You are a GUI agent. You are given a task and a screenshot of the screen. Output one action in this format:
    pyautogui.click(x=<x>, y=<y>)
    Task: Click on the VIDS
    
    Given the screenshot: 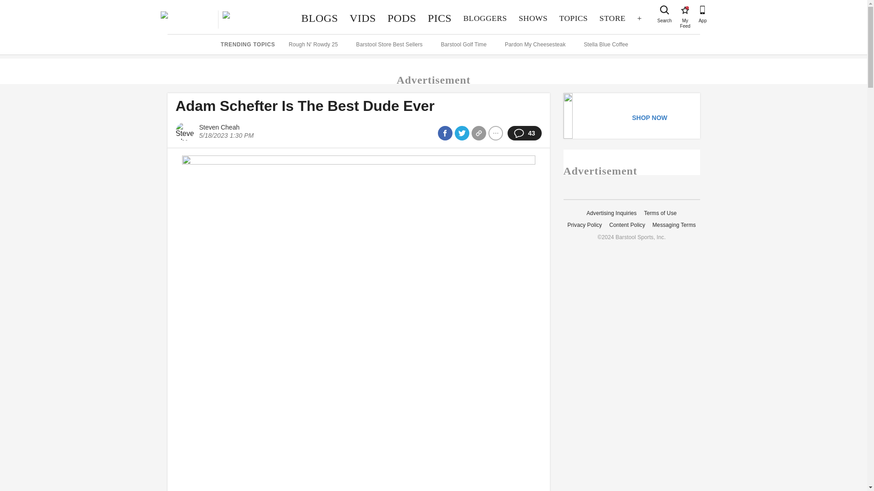 What is the action you would take?
    pyautogui.click(x=440, y=18)
    